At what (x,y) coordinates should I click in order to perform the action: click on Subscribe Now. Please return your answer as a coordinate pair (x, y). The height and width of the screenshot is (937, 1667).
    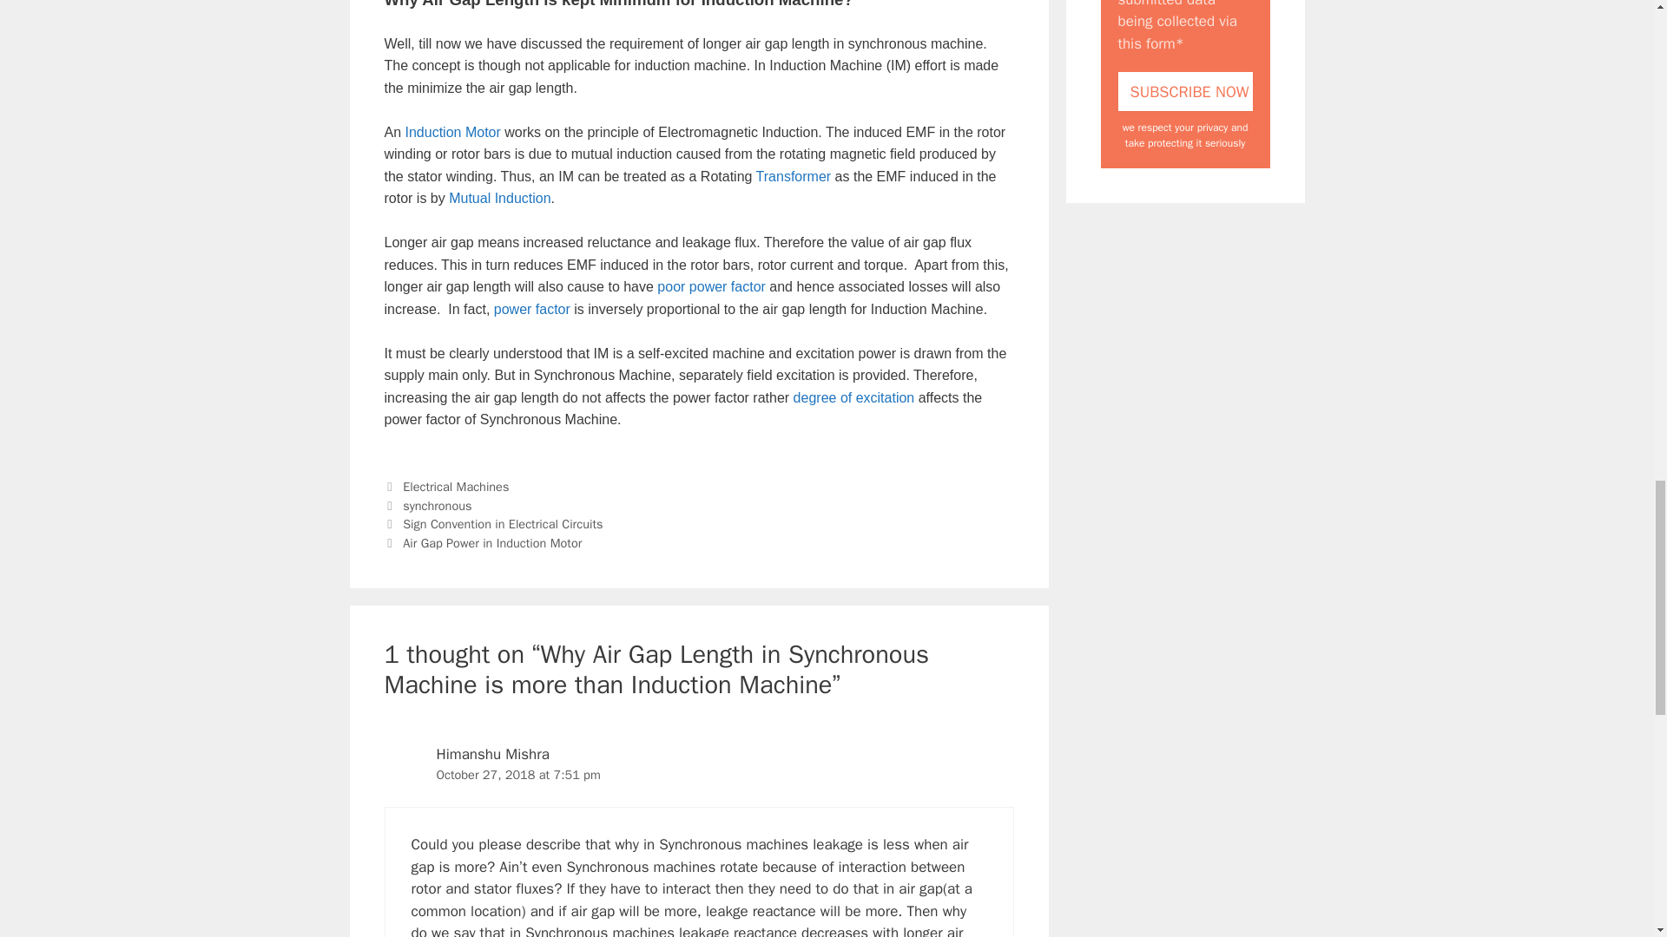
    Looking at the image, I should click on (1186, 92).